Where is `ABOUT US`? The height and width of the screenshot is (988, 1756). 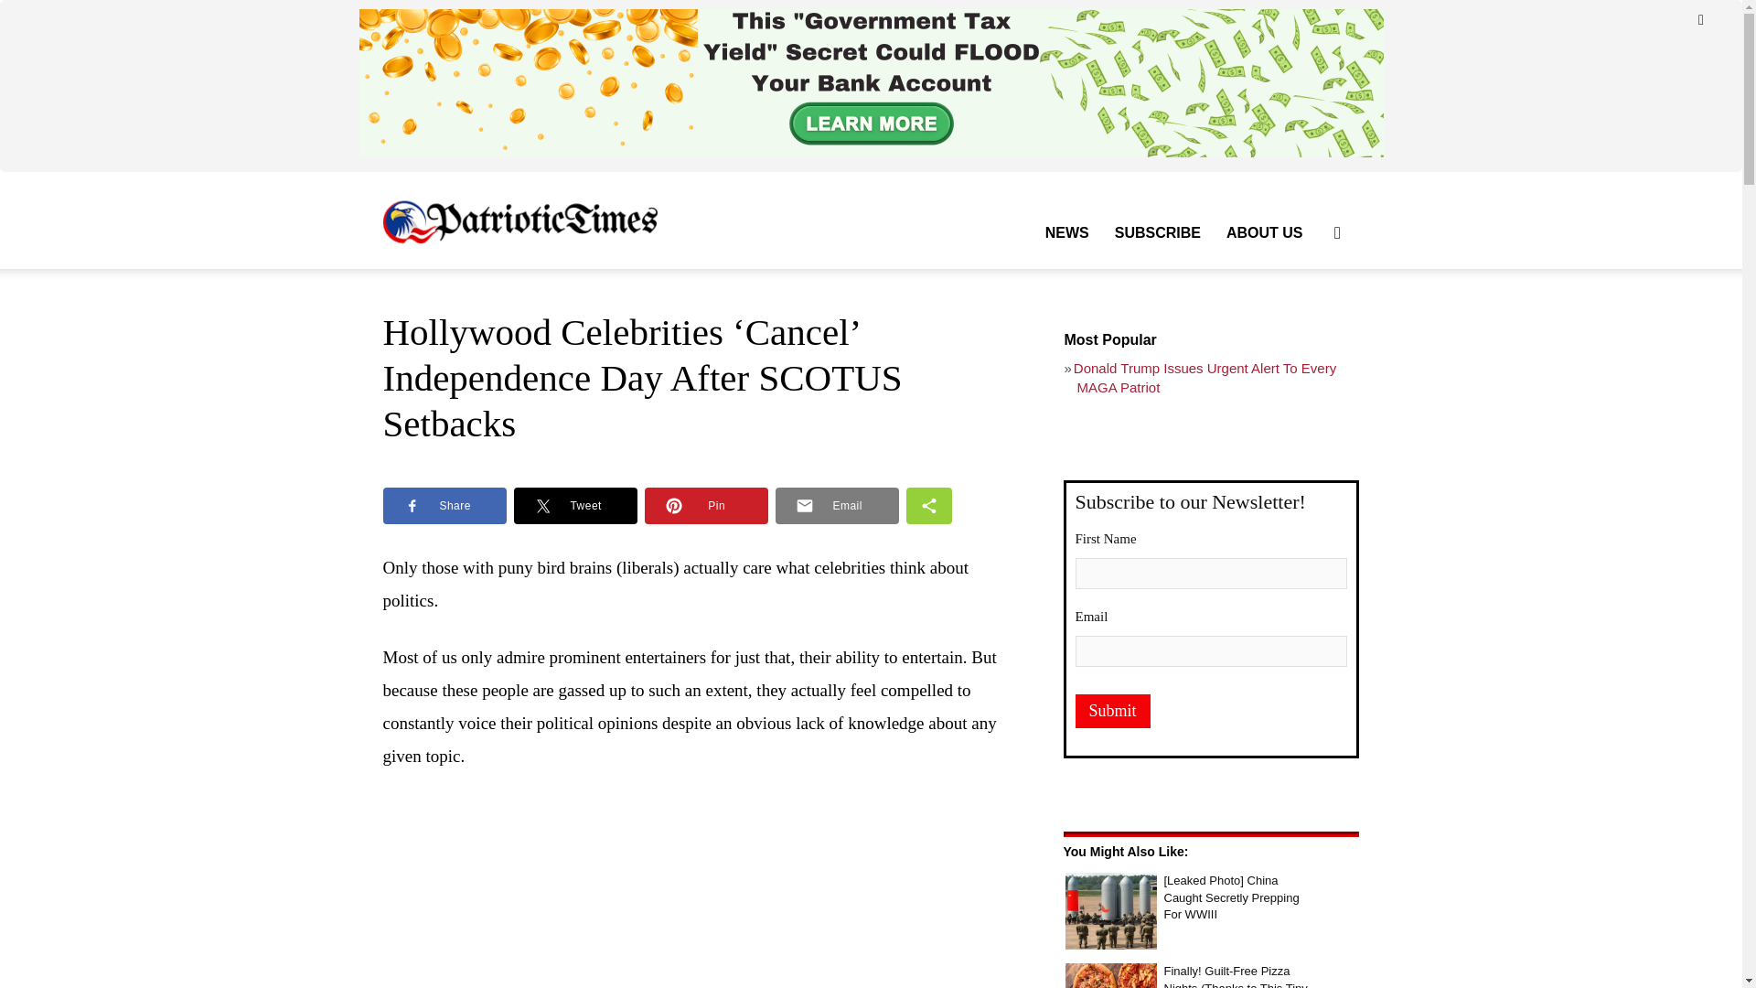 ABOUT US is located at coordinates (1264, 232).